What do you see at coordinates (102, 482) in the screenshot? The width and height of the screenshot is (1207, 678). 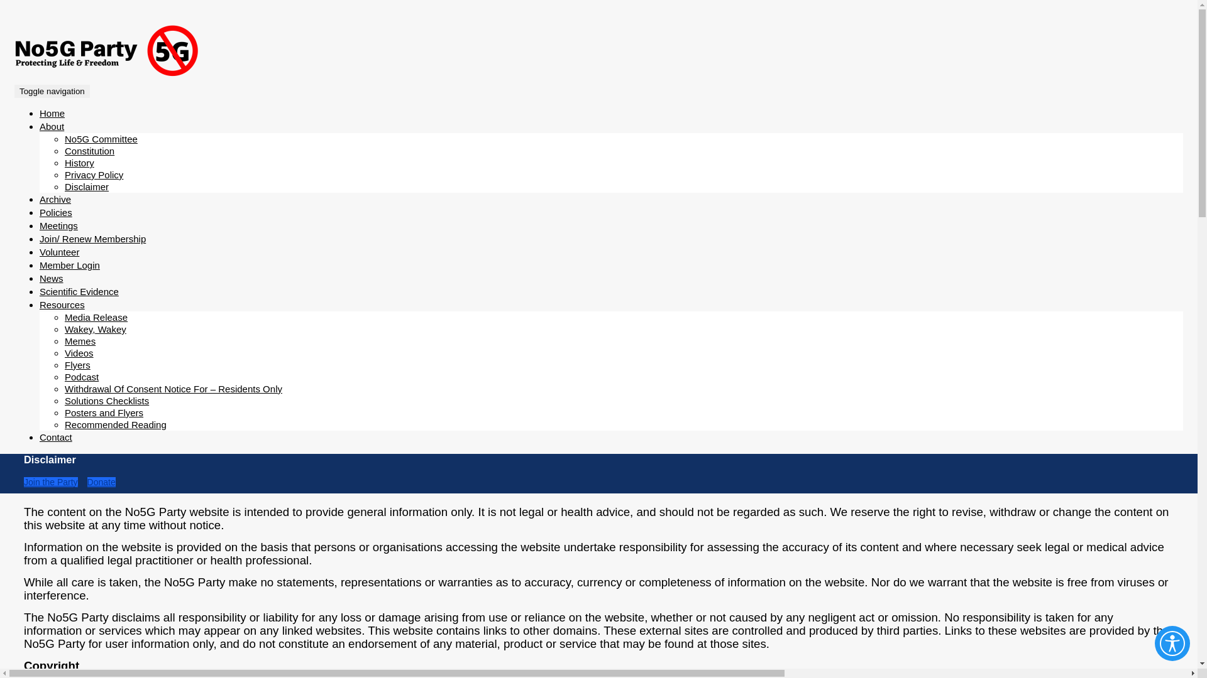 I see `Donate` at bounding box center [102, 482].